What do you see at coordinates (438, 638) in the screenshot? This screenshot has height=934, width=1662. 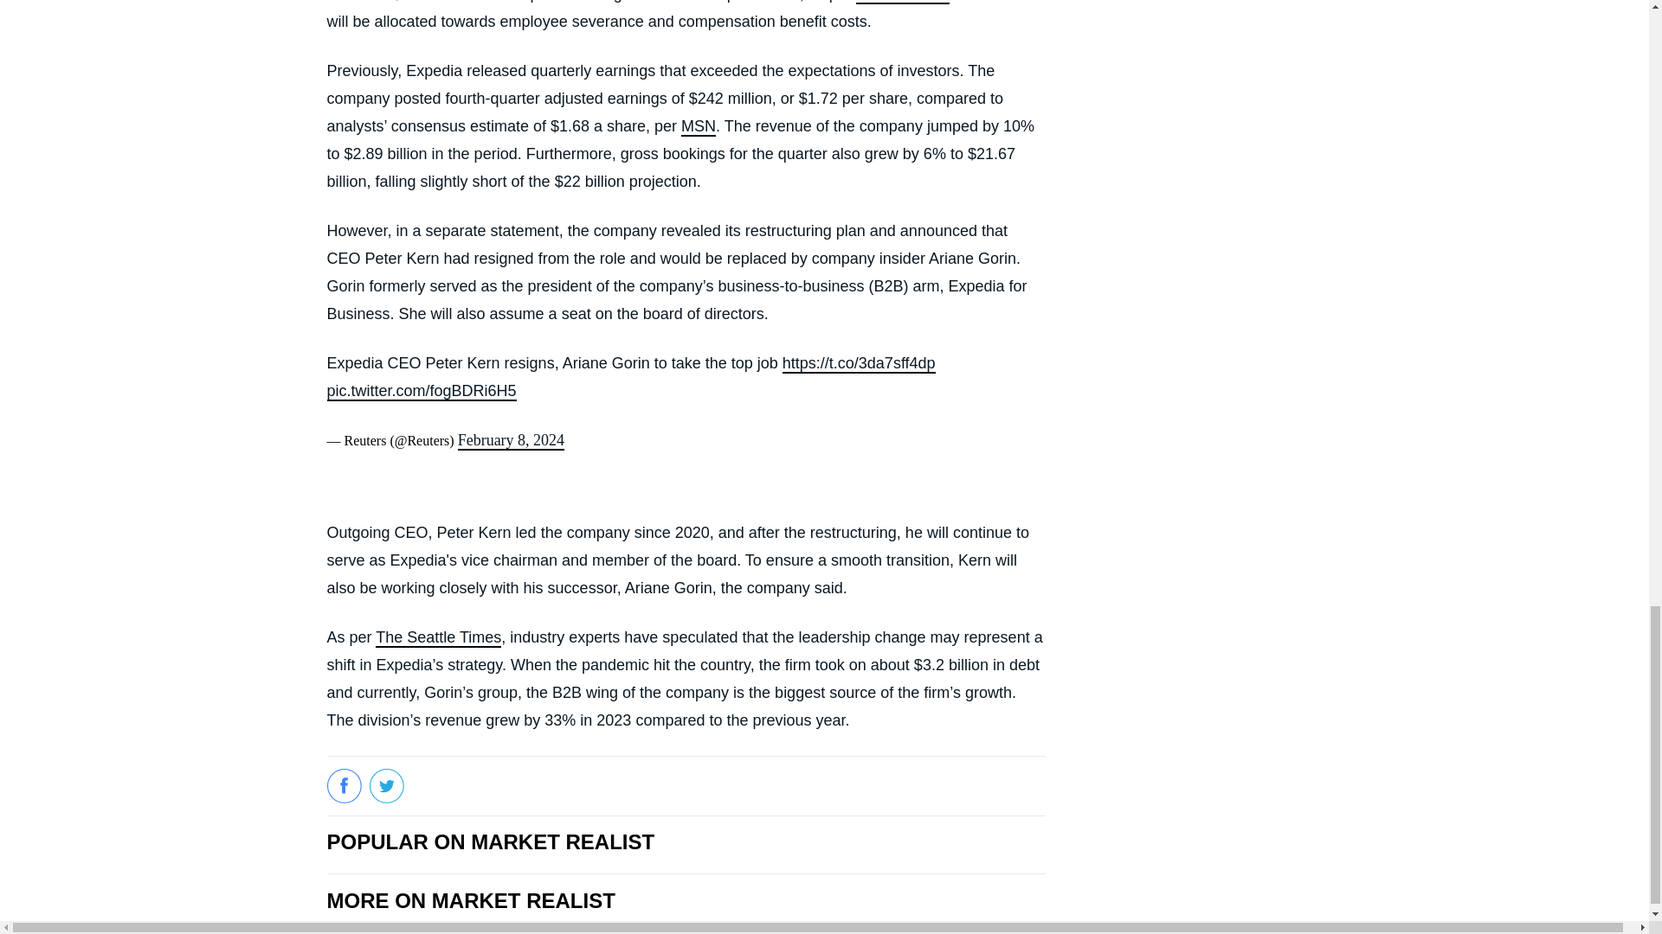 I see `The Seattle Times` at bounding box center [438, 638].